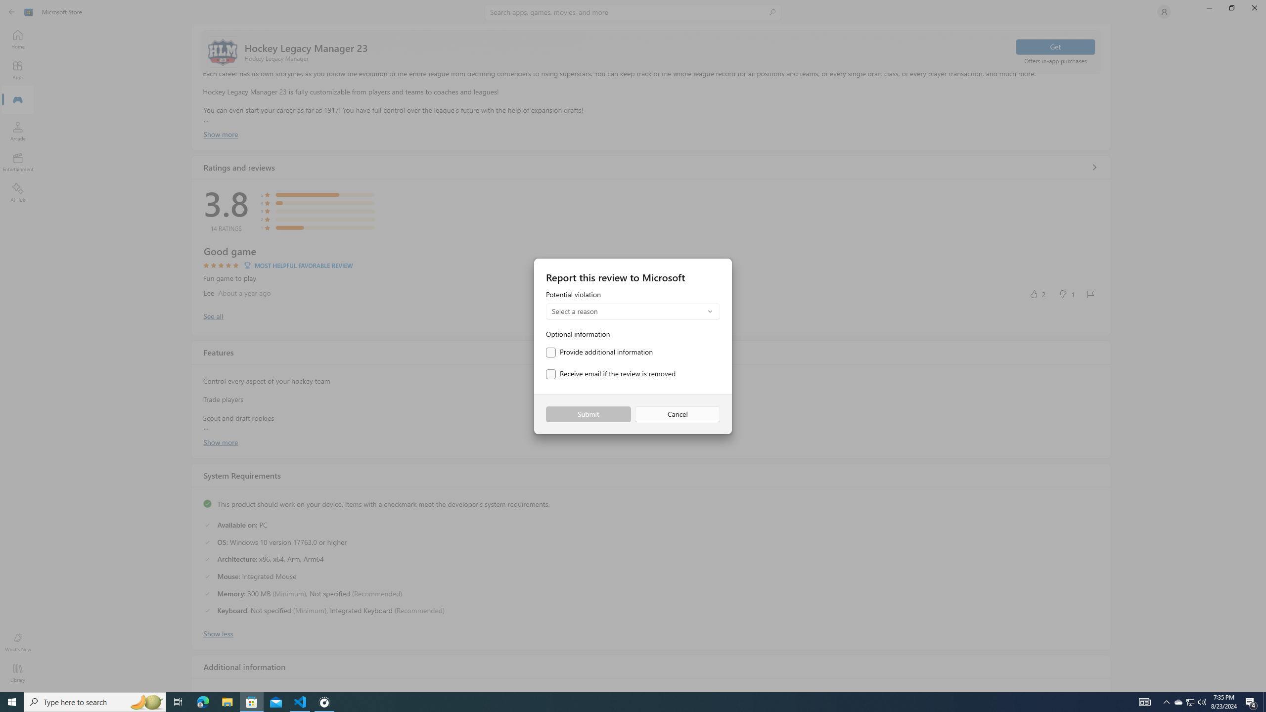  What do you see at coordinates (633, 306) in the screenshot?
I see `Potential violation` at bounding box center [633, 306].